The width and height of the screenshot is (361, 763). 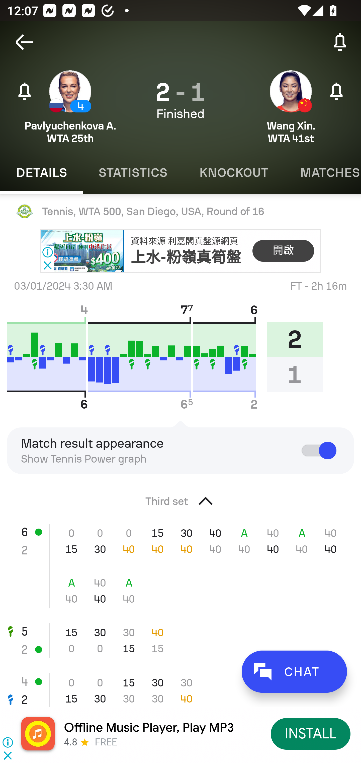 I want to click on 上水-粉嶺真筍盤, so click(x=186, y=257).